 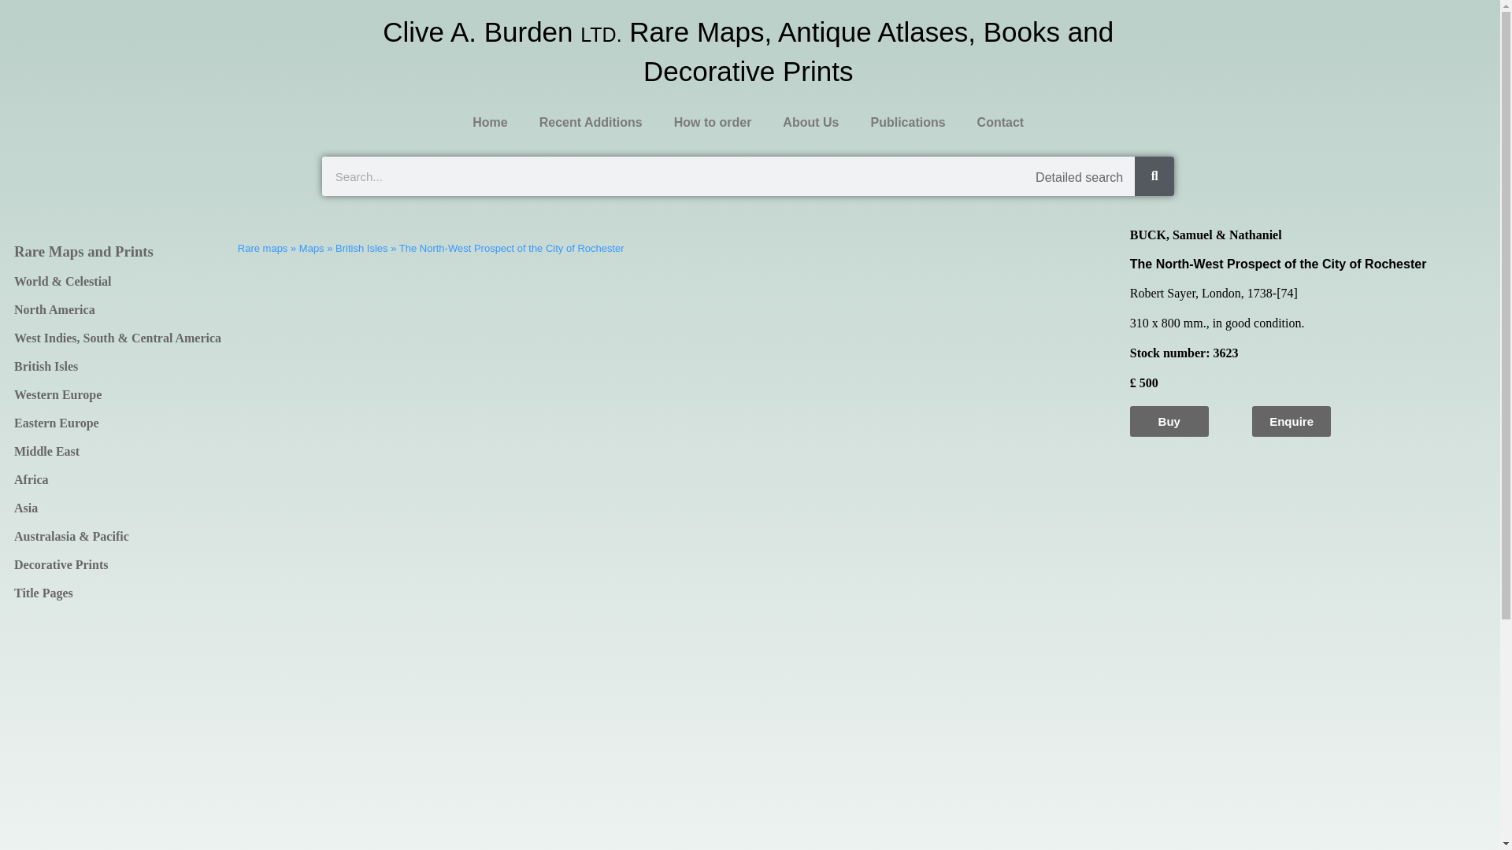 What do you see at coordinates (810, 123) in the screenshot?
I see `About Us` at bounding box center [810, 123].